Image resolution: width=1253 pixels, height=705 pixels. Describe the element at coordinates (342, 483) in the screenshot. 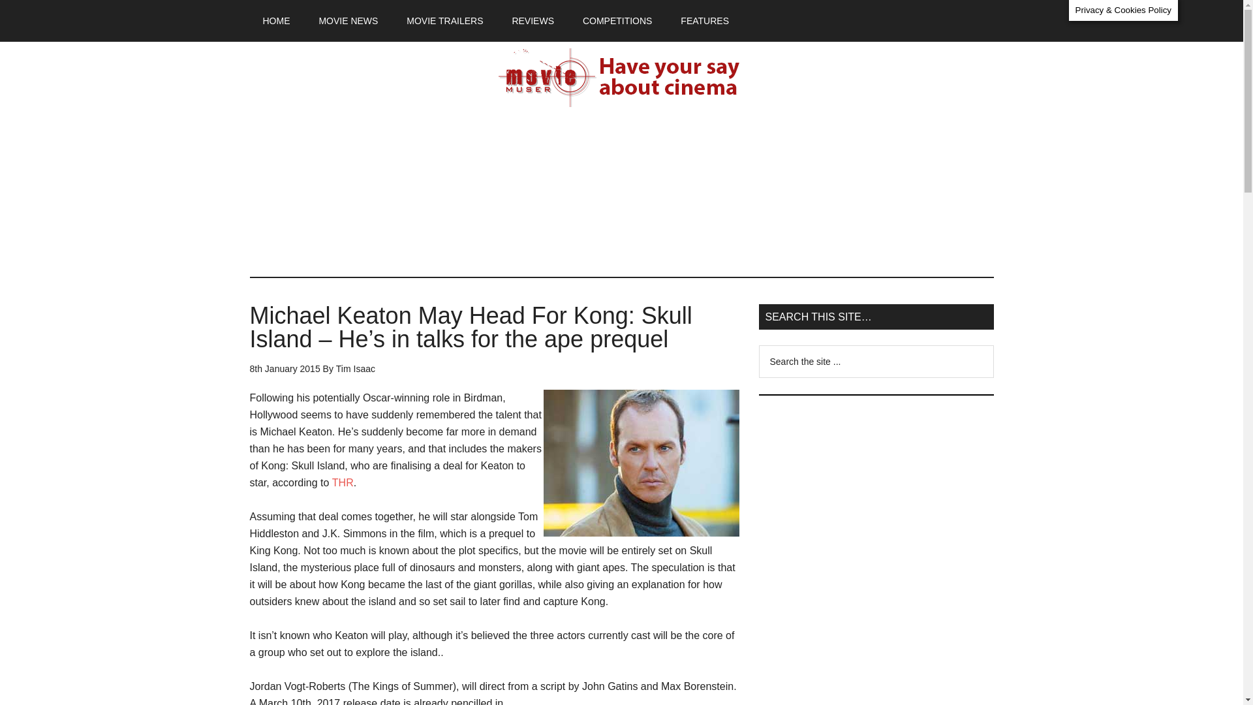

I see `THR` at that location.